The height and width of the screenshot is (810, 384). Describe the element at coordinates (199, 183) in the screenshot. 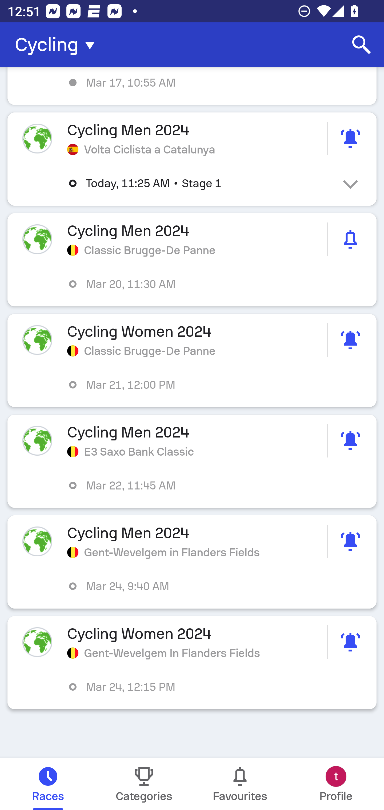

I see `Today, 11:25 AM • Stage 1` at that location.